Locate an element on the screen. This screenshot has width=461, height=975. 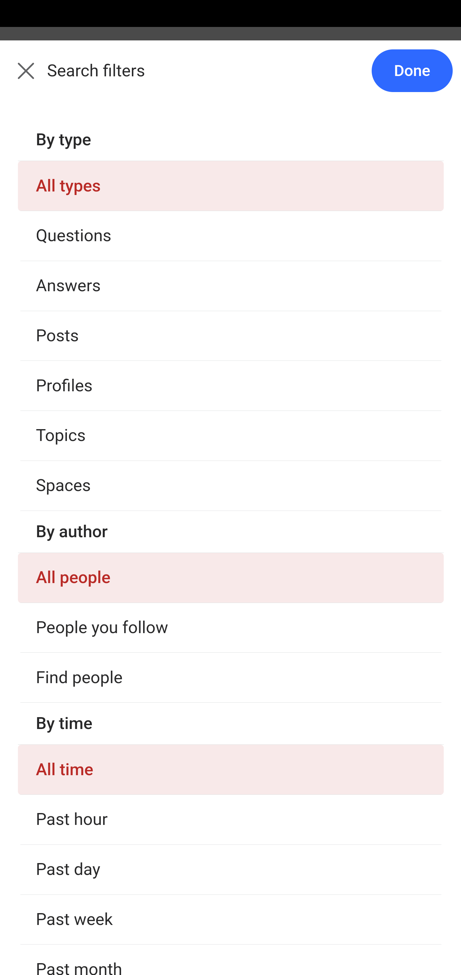
What are cryptocurrencies? is located at coordinates (231, 378).